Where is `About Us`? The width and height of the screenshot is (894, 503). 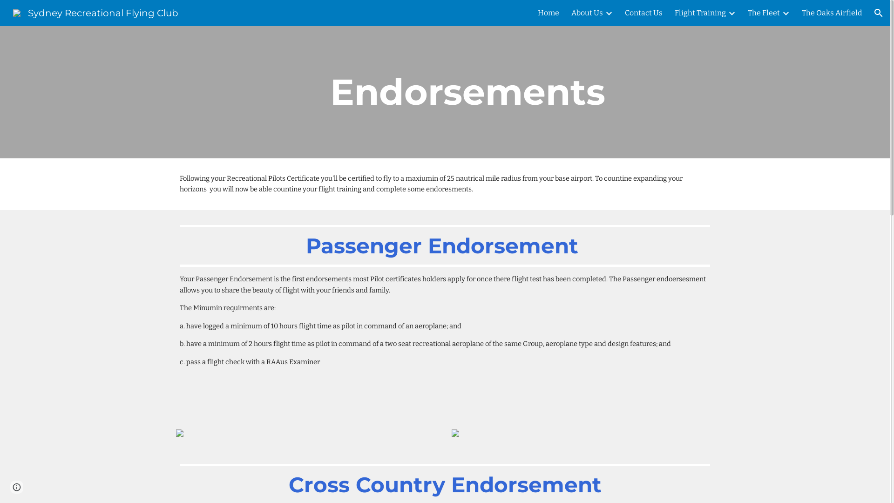
About Us is located at coordinates (587, 13).